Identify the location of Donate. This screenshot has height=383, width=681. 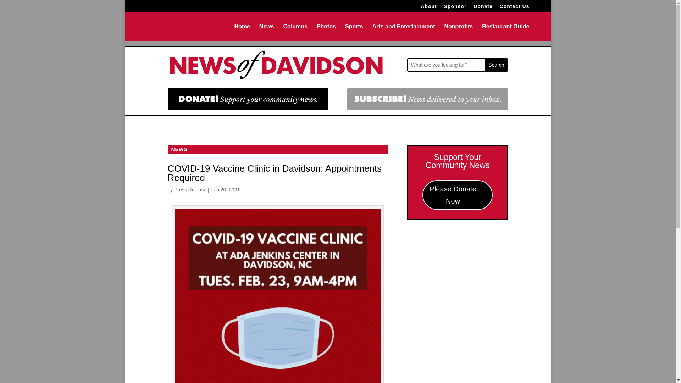
(483, 8).